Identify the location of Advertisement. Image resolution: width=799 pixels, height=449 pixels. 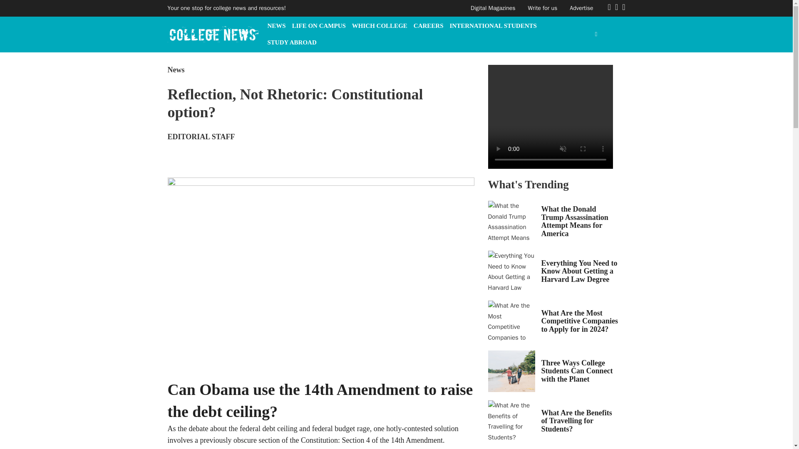
(550, 325).